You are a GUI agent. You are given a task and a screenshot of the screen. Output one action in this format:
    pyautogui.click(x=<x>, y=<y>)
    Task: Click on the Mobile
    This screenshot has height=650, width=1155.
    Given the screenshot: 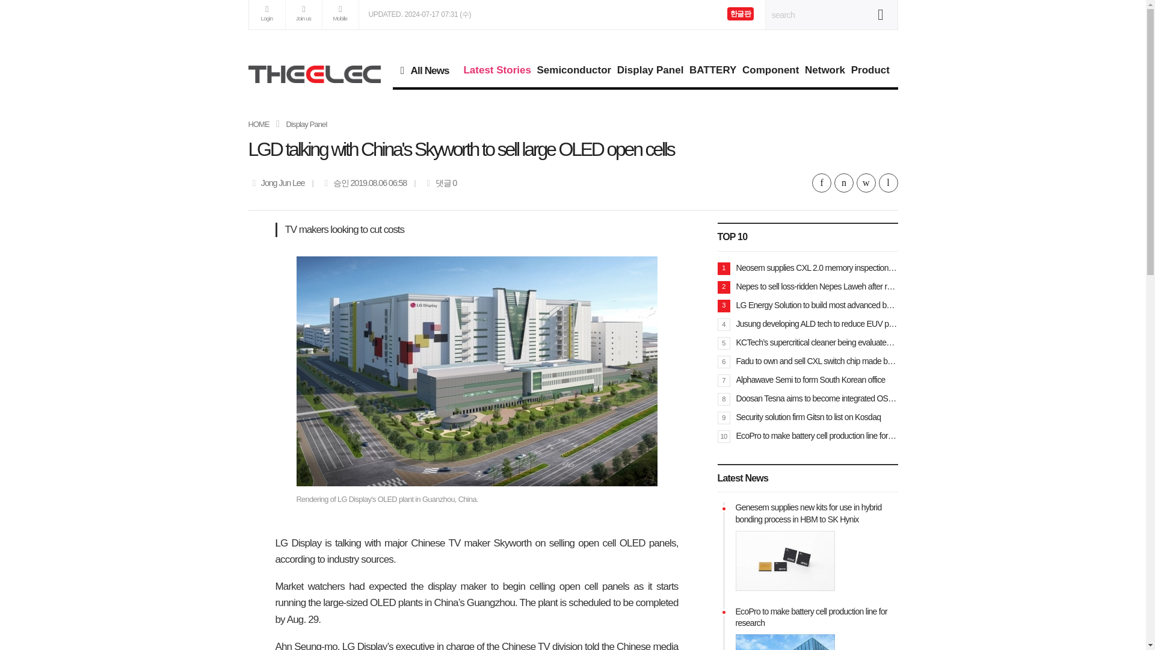 What is the action you would take?
    pyautogui.click(x=340, y=14)
    